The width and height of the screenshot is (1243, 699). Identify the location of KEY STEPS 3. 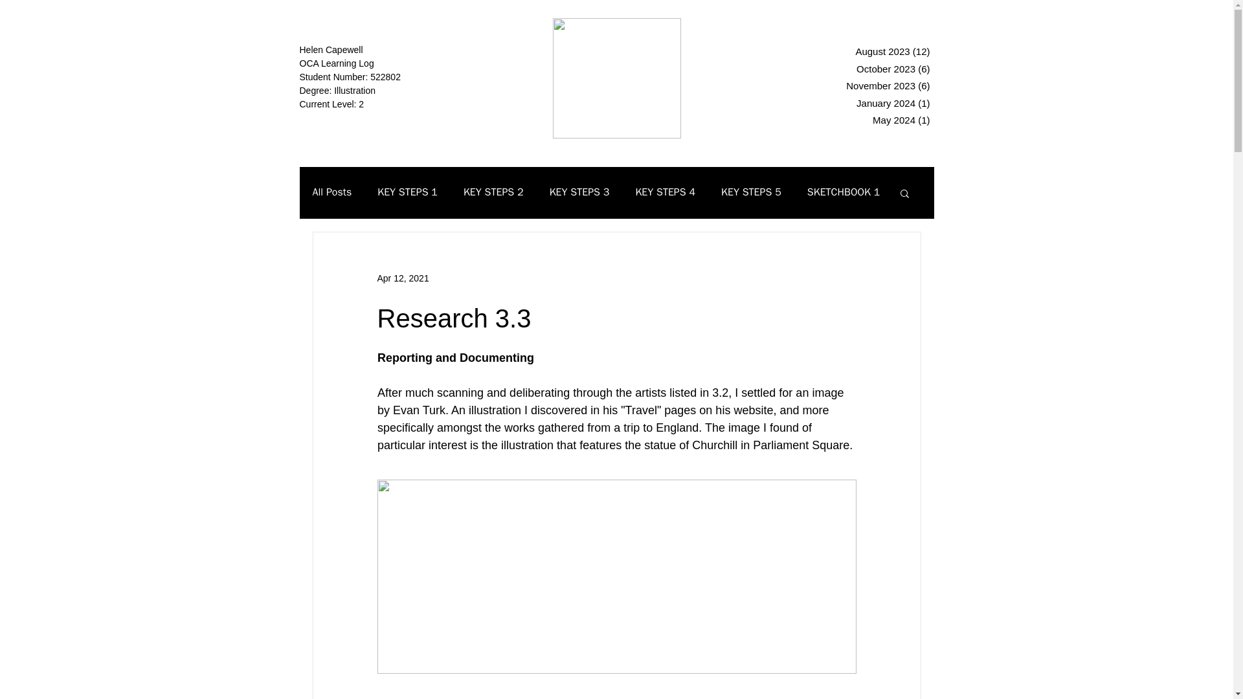
(579, 192).